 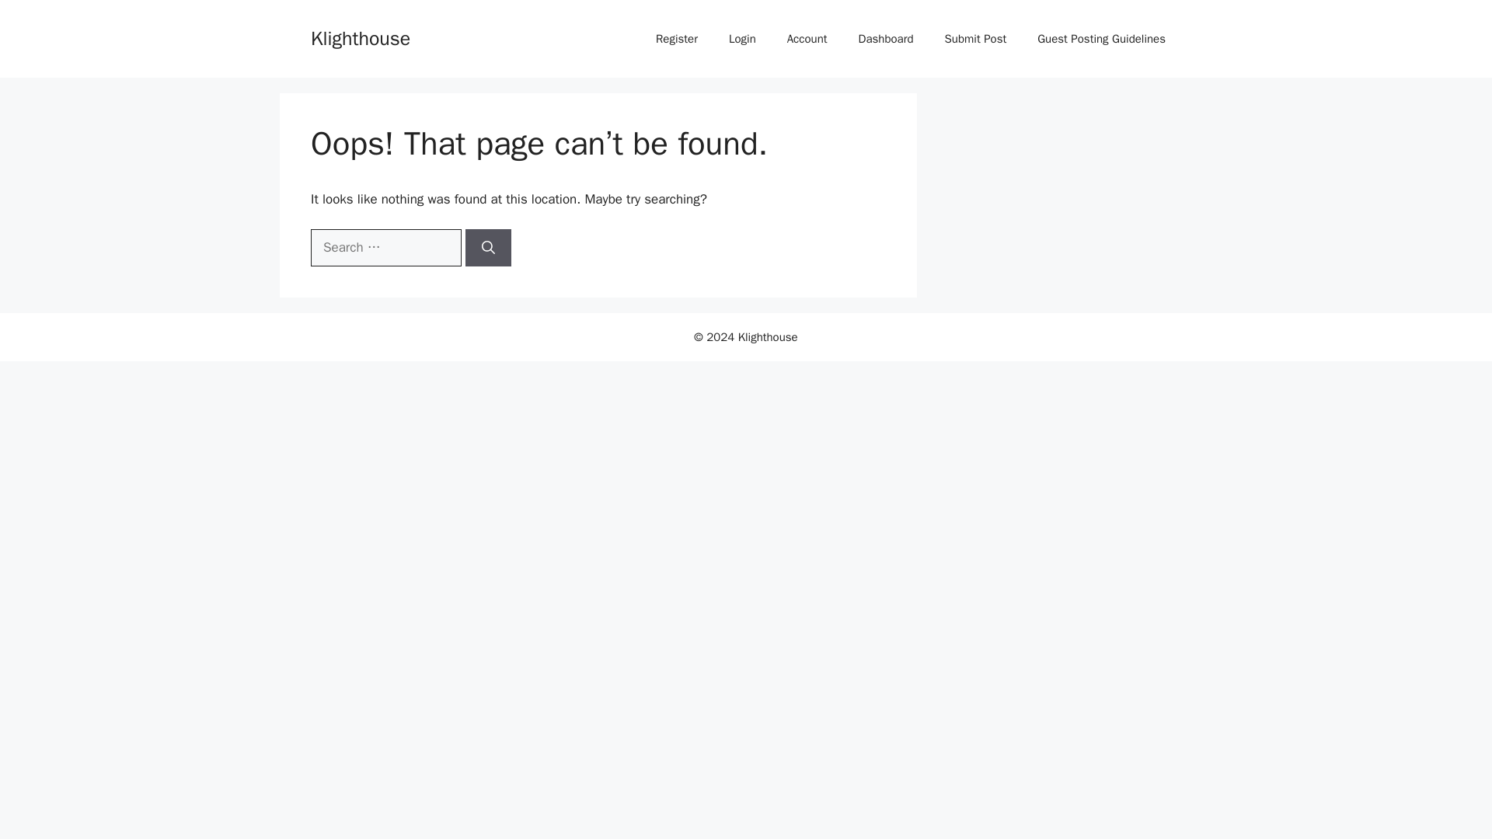 I want to click on Register, so click(x=676, y=39).